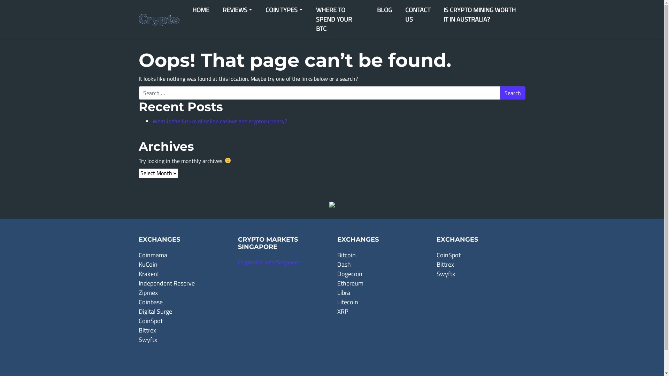 This screenshot has height=376, width=669. Describe the element at coordinates (346, 255) in the screenshot. I see `Bitcoin` at that location.